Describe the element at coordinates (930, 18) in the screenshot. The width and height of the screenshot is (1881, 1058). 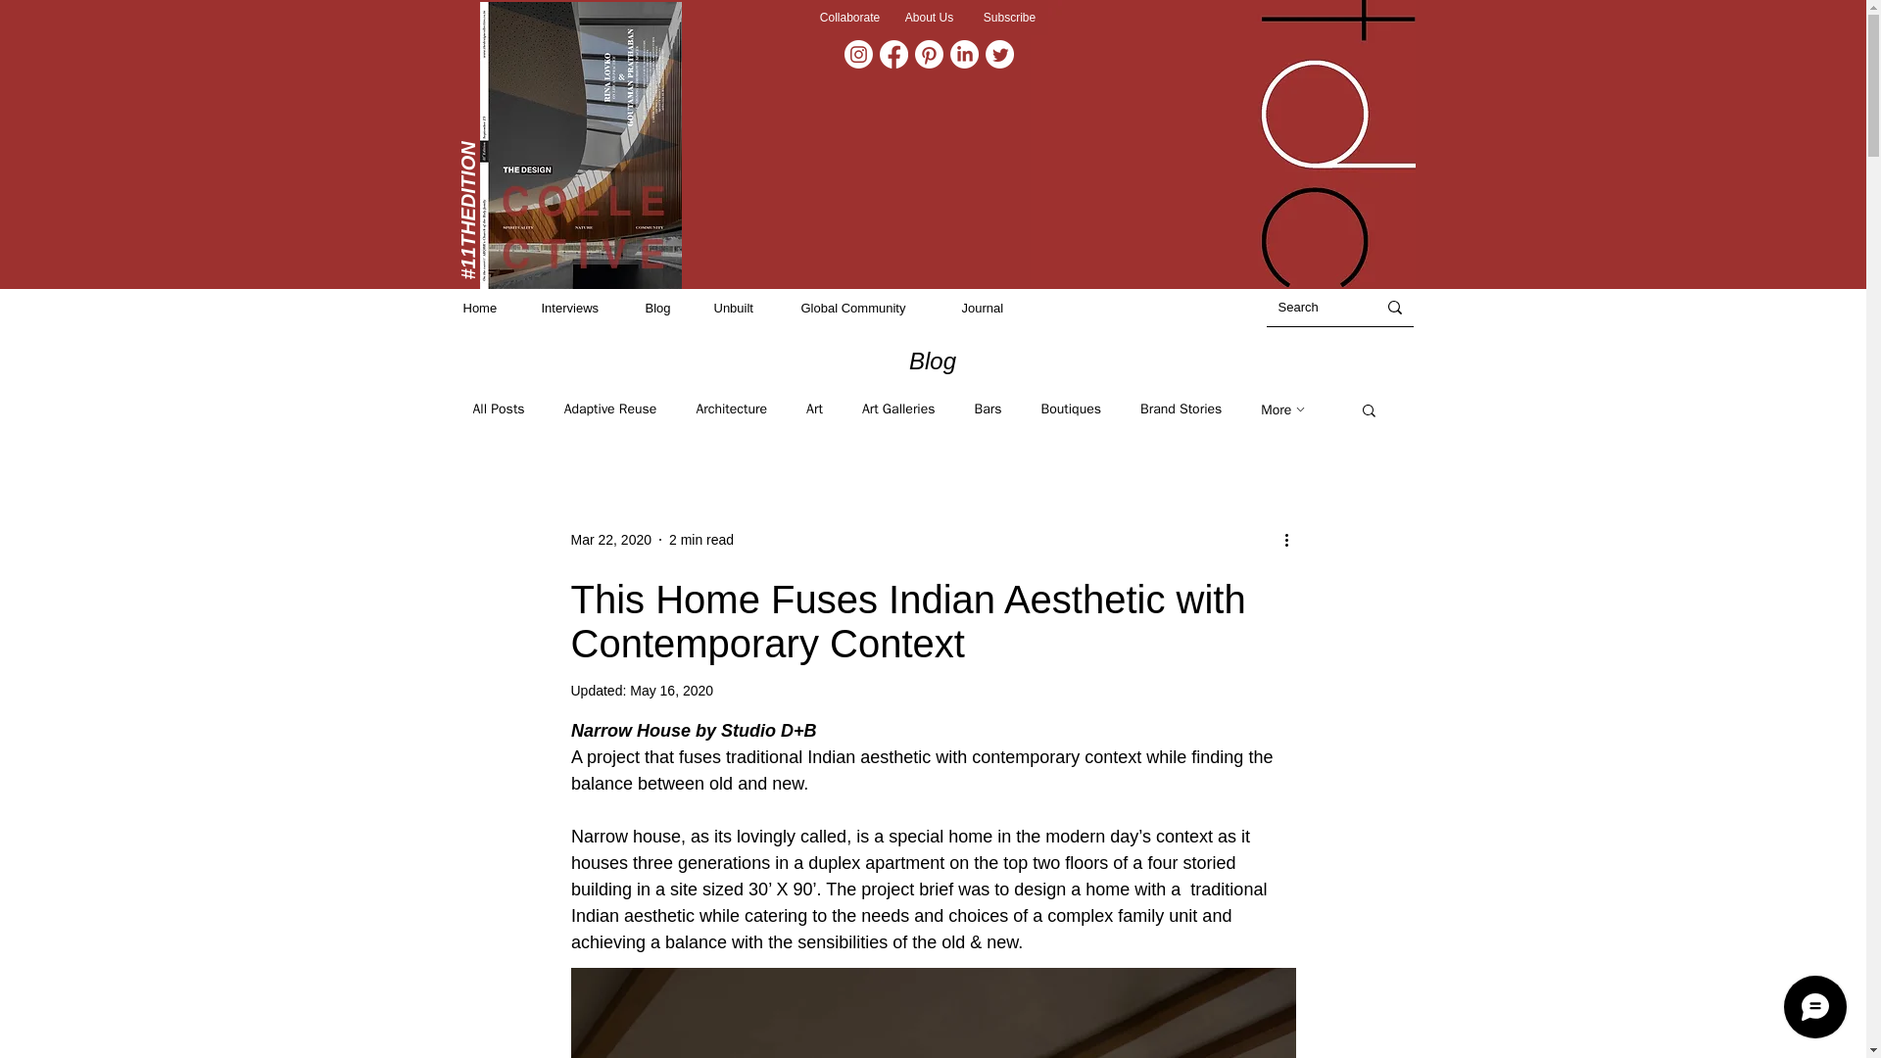
I see `About Us` at that location.